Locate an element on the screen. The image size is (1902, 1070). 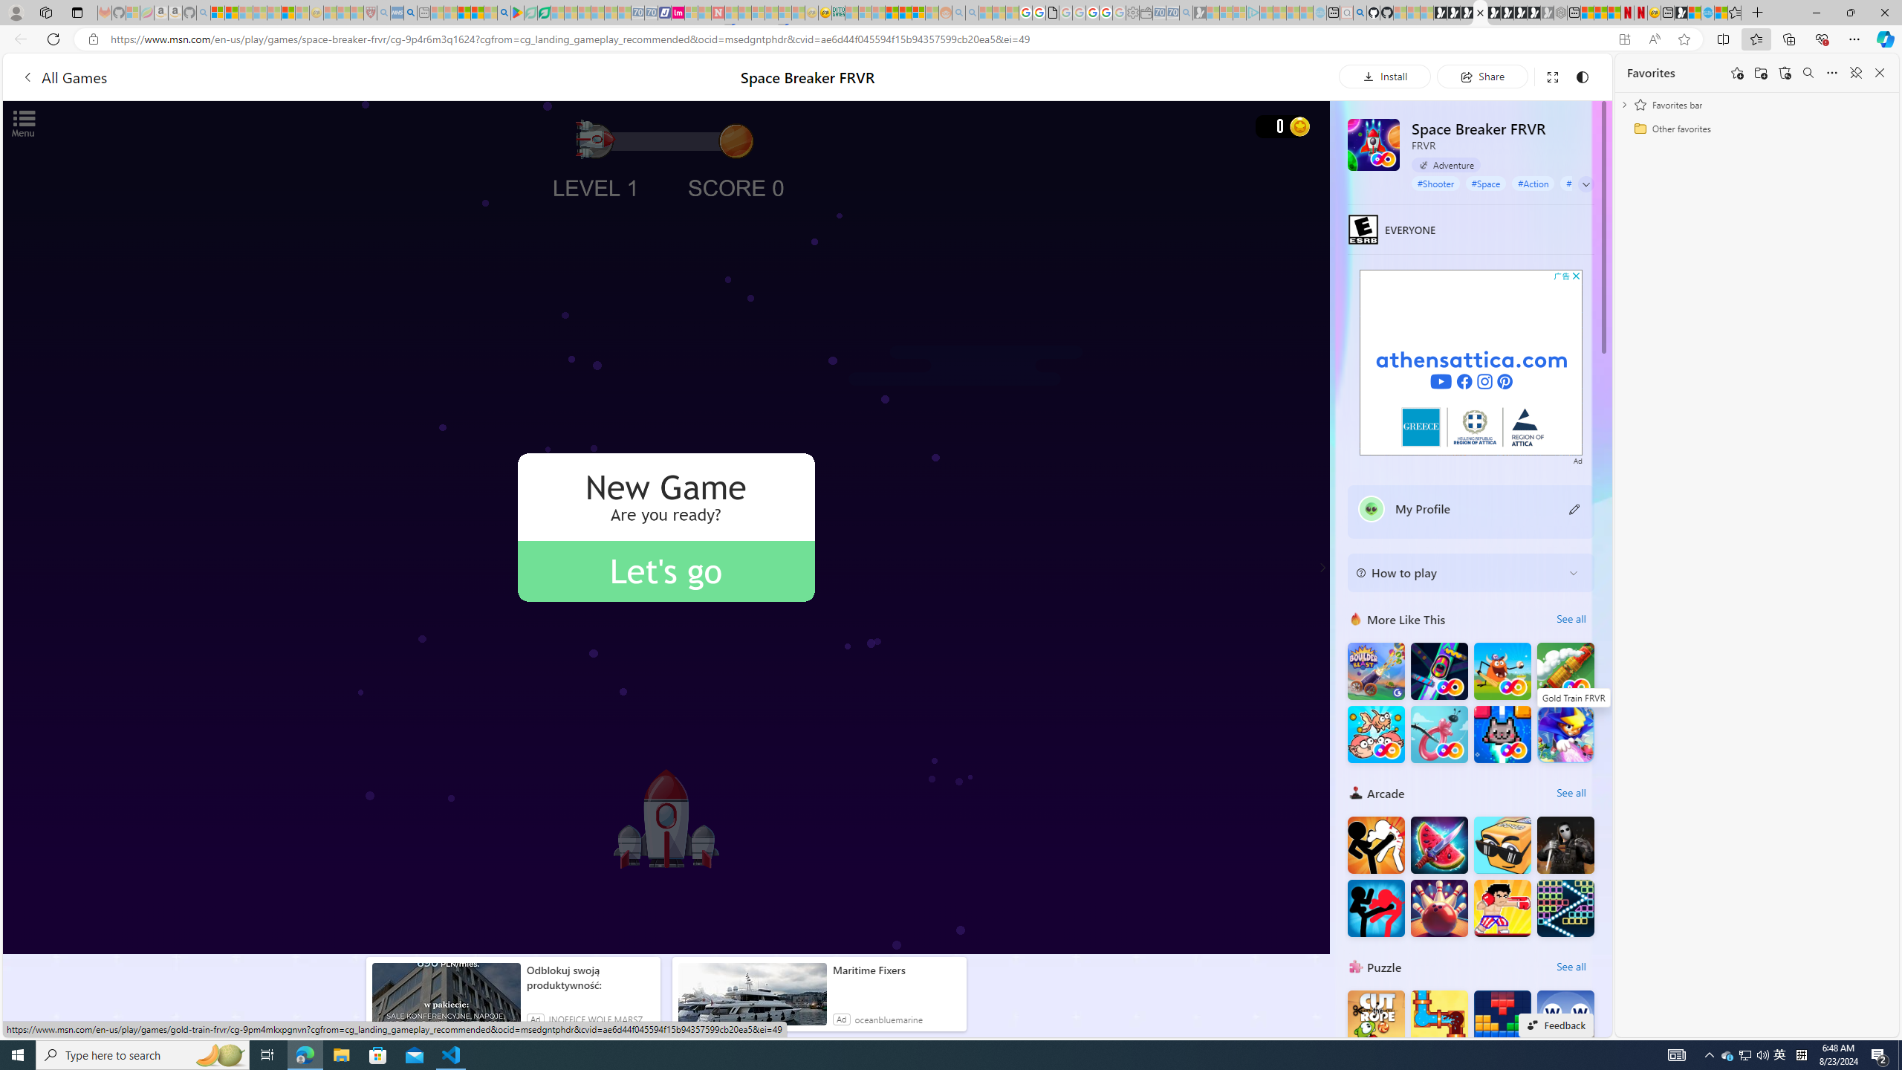
Arcade is located at coordinates (1356, 792).